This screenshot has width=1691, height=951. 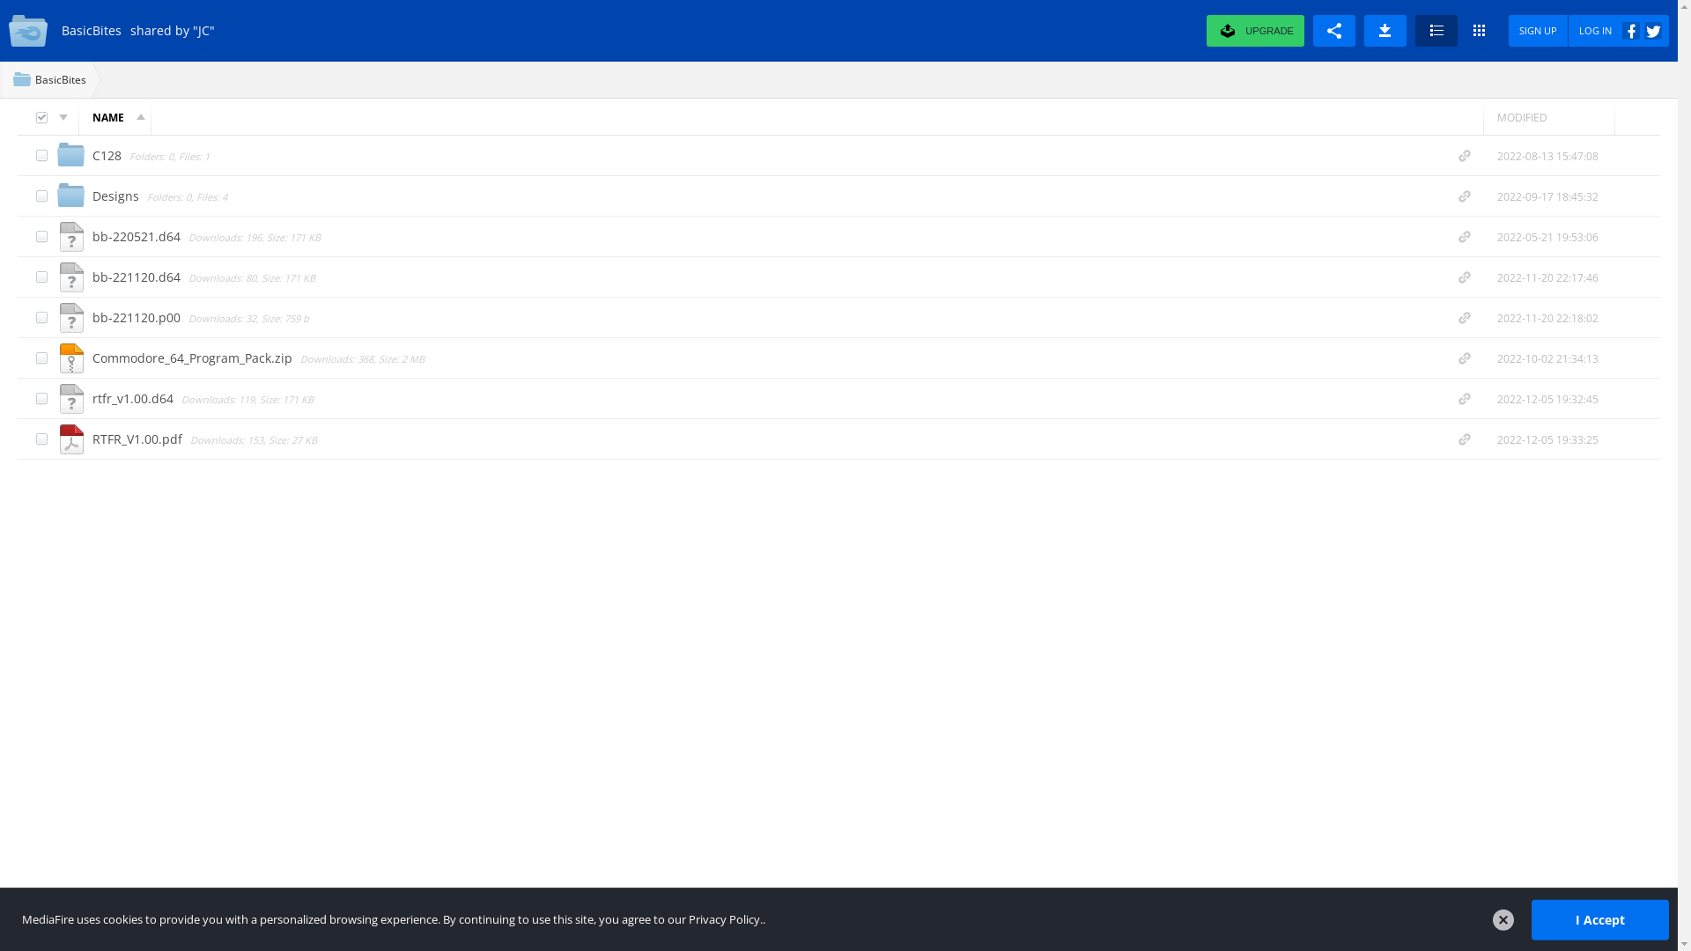 What do you see at coordinates (42, 317) in the screenshot?
I see `Select/Deselect Item` at bounding box center [42, 317].